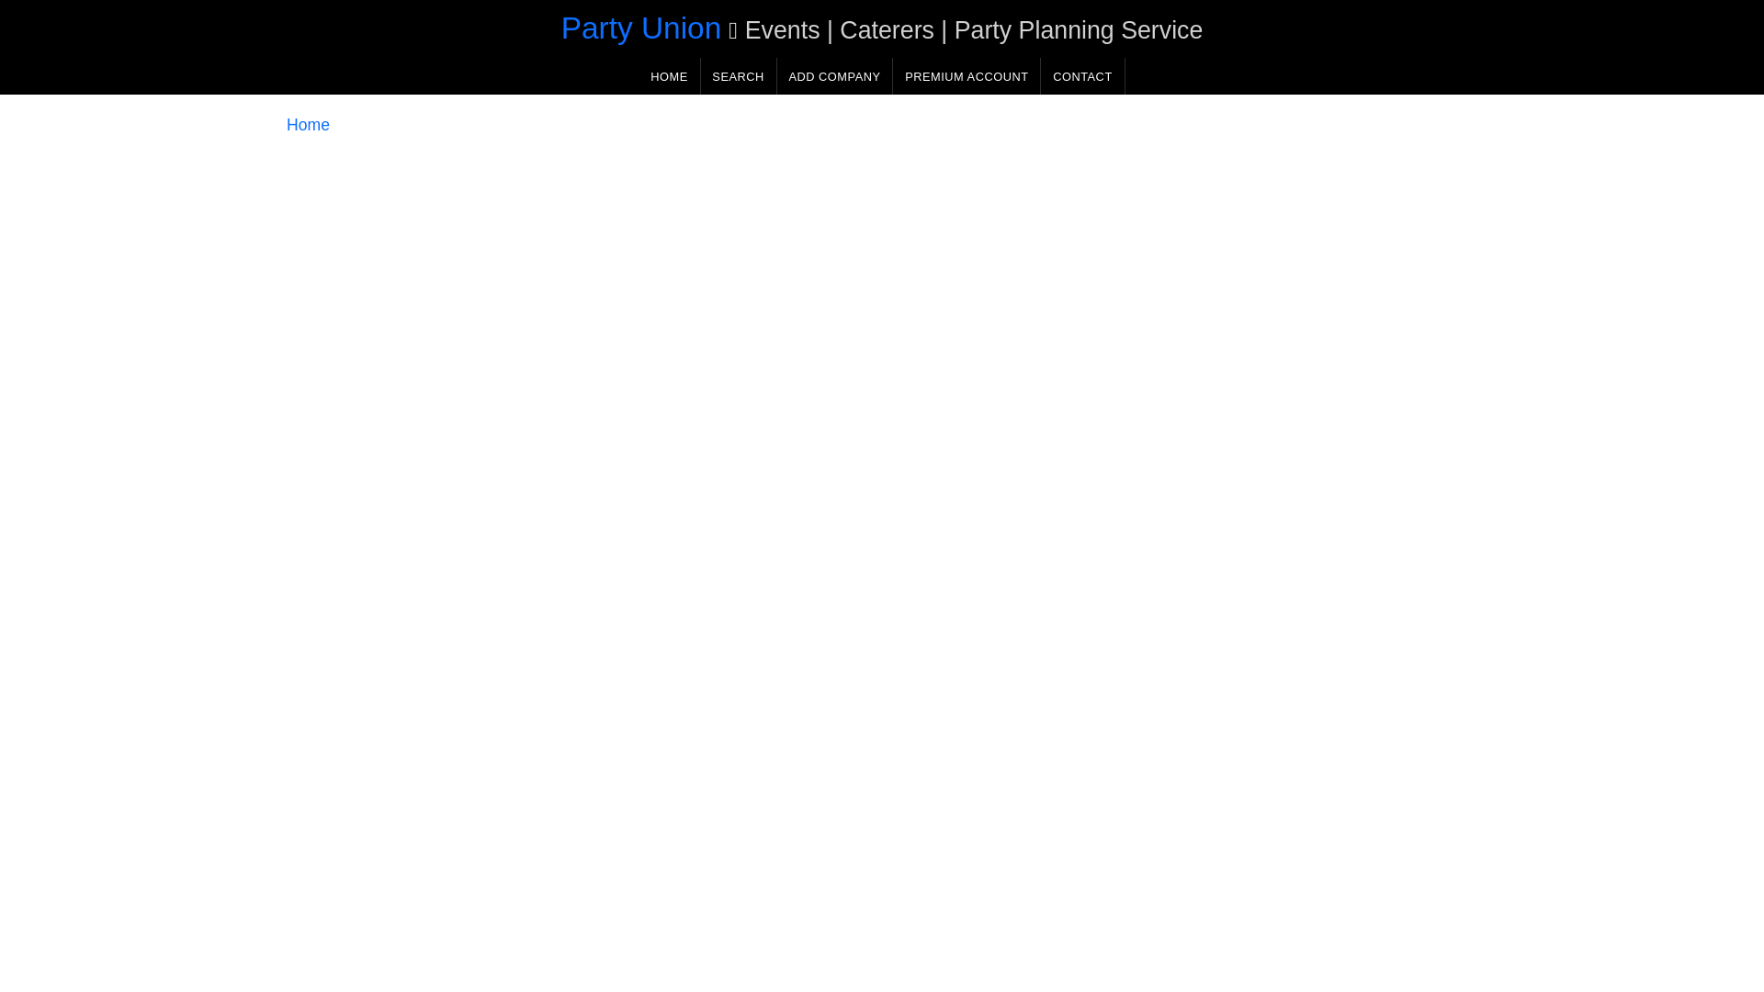 This screenshot has height=992, width=1764. I want to click on SEARCH, so click(738, 75).